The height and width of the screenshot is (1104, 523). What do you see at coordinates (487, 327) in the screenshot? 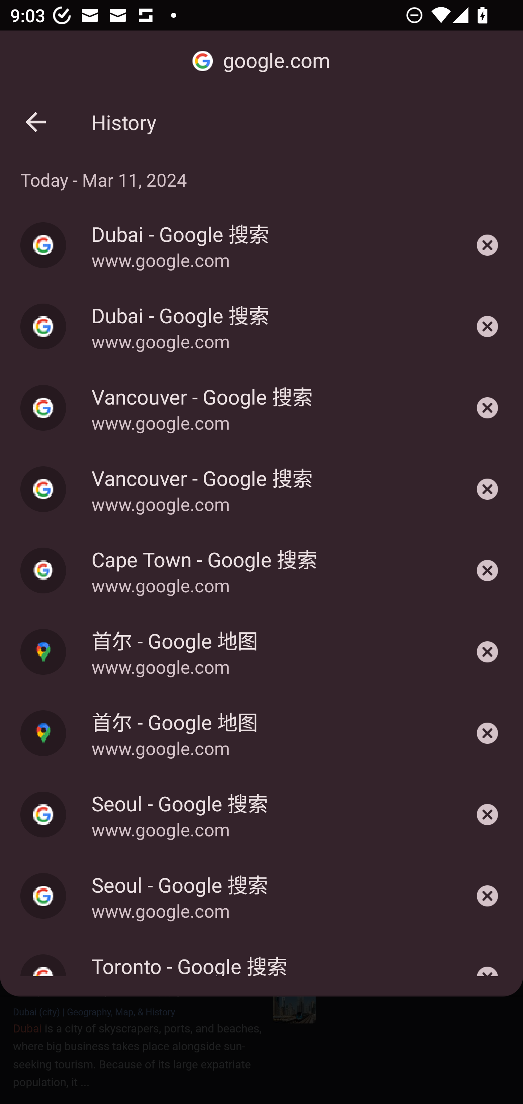
I see `Dubai - Google 搜索 Remove` at bounding box center [487, 327].